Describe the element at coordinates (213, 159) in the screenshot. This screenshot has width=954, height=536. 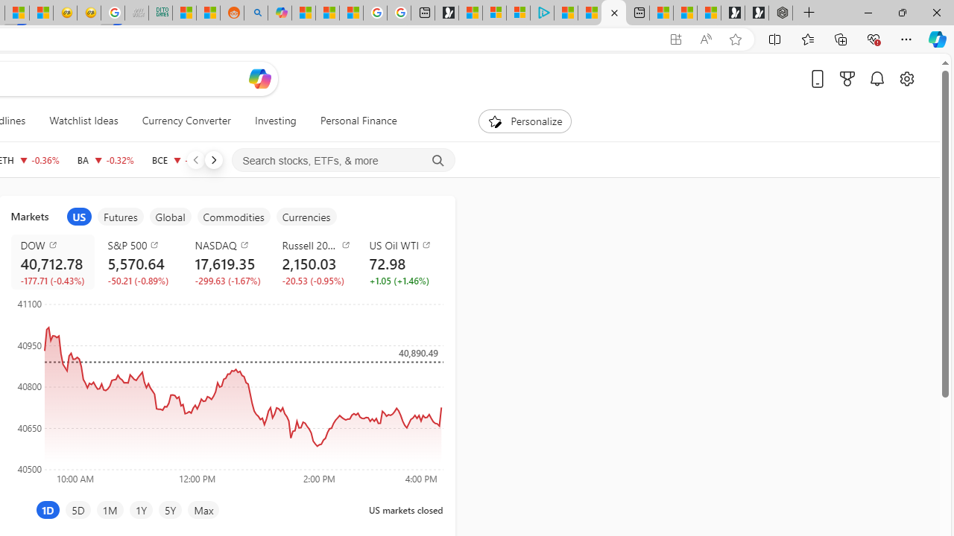
I see `Next` at that location.